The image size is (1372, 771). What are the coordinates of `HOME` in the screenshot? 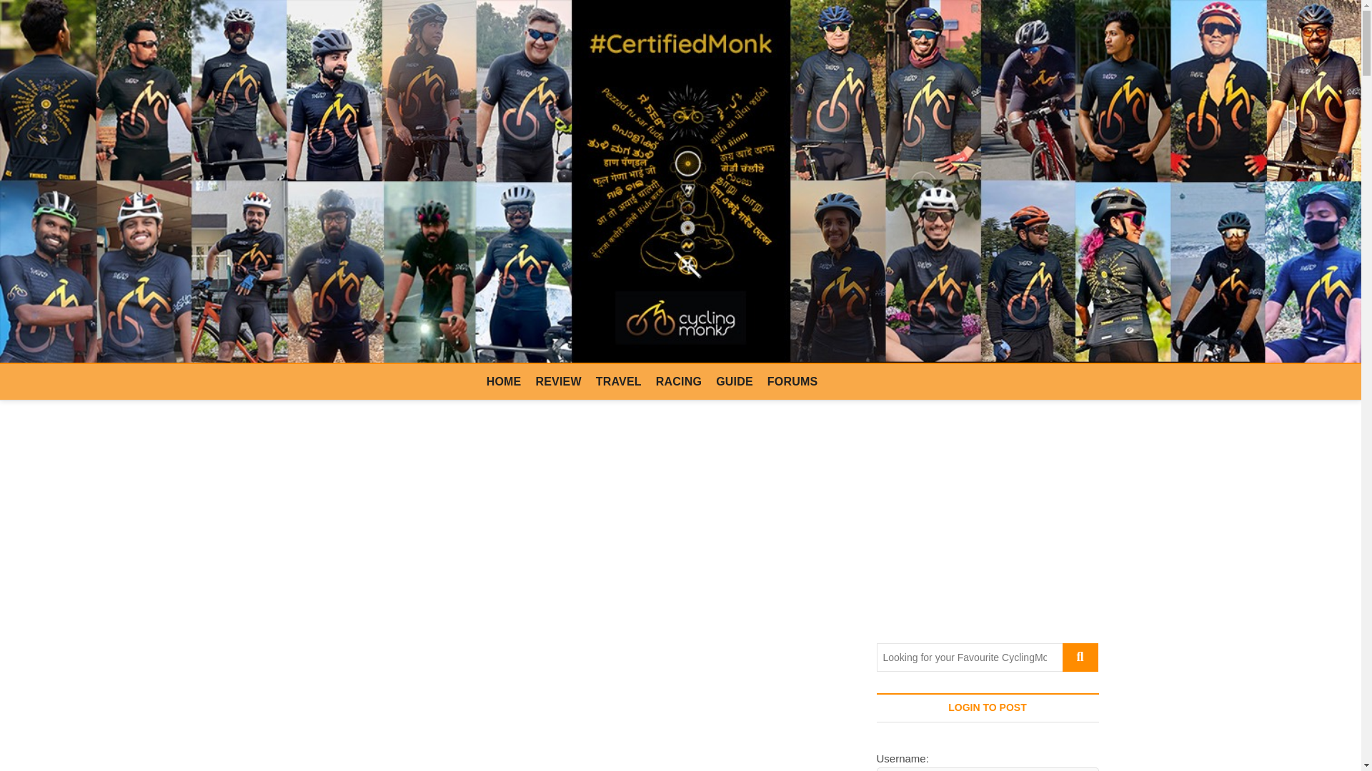 It's located at (503, 381).